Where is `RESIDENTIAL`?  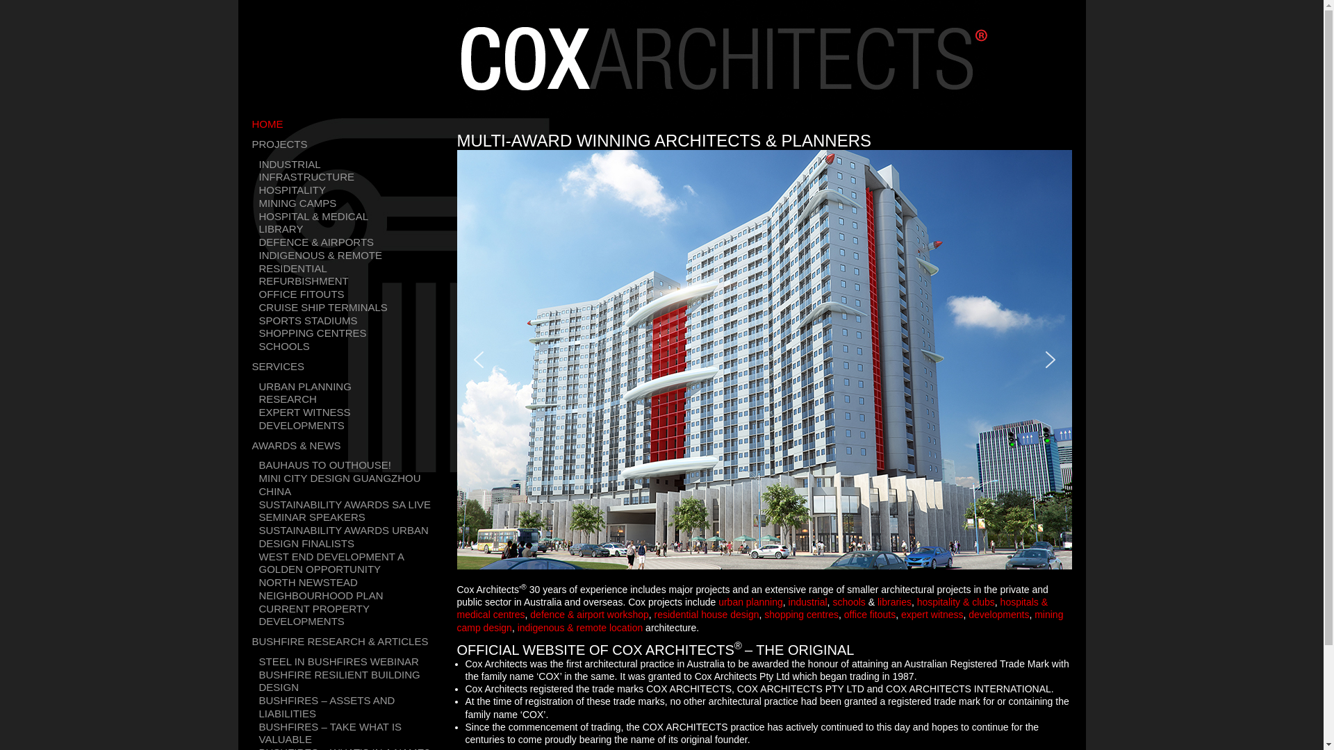
RESIDENTIAL is located at coordinates (293, 269).